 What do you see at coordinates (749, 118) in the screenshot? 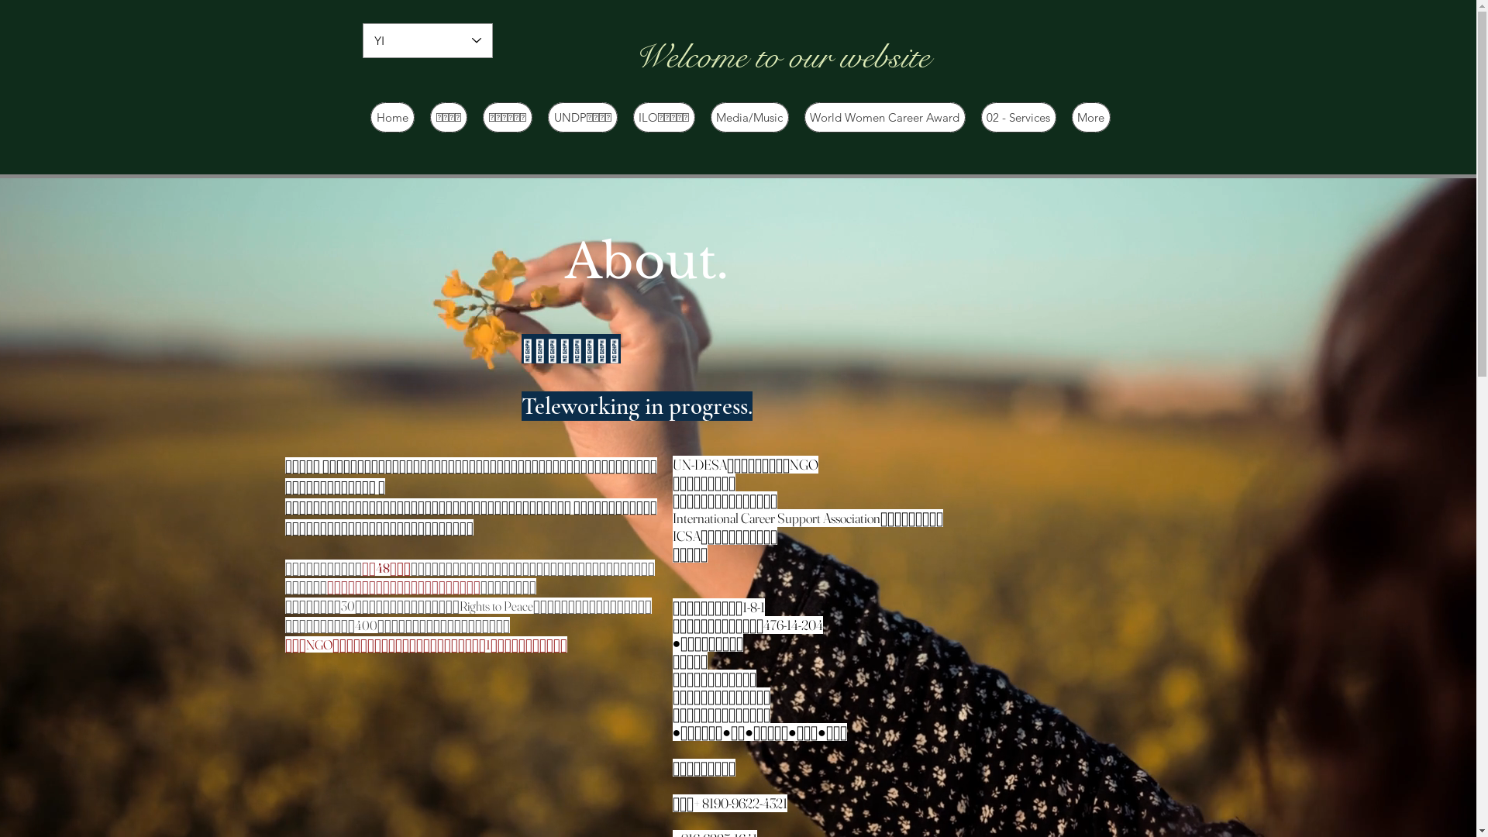
I see `Media/Music` at bounding box center [749, 118].